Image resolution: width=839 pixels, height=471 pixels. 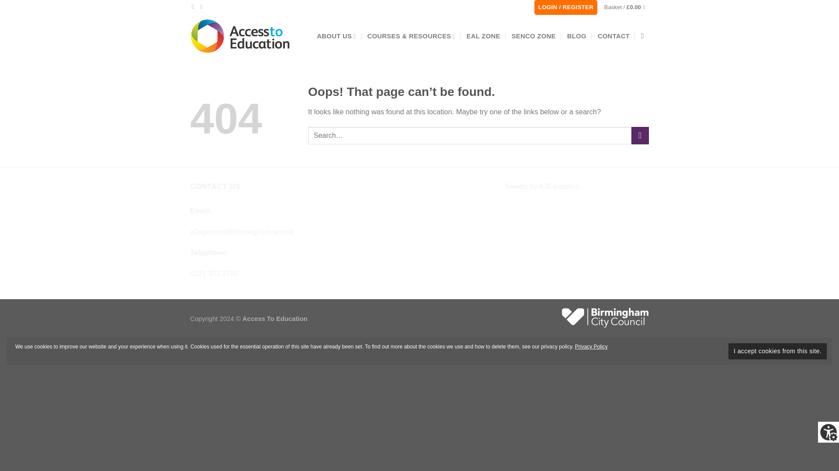 What do you see at coordinates (778, 352) in the screenshot?
I see `I accept cookies from this site.` at bounding box center [778, 352].